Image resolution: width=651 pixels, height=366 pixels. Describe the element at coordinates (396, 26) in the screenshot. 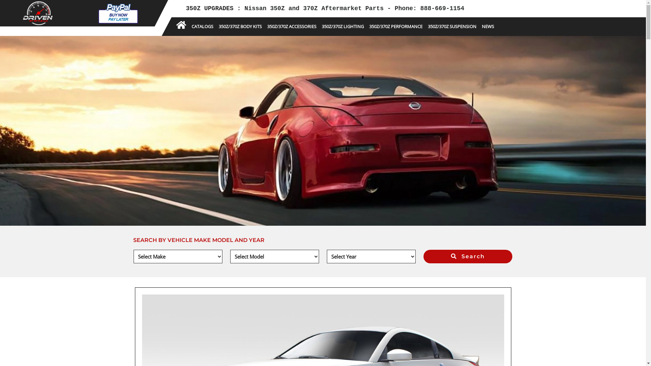

I see `350Z/370Z PERFORMANCE` at that location.